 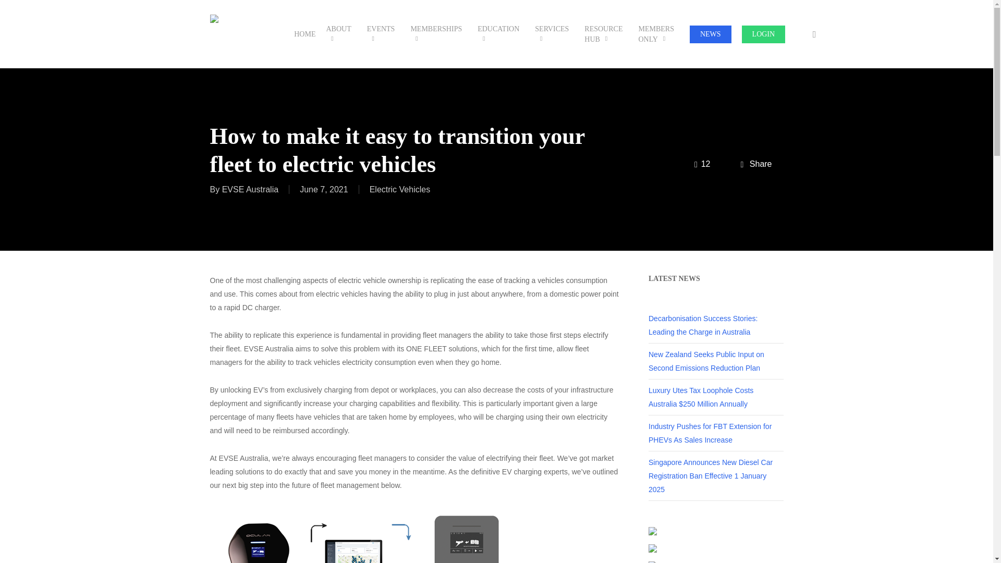 What do you see at coordinates (439, 34) in the screenshot?
I see `MEMBERSHIPS` at bounding box center [439, 34].